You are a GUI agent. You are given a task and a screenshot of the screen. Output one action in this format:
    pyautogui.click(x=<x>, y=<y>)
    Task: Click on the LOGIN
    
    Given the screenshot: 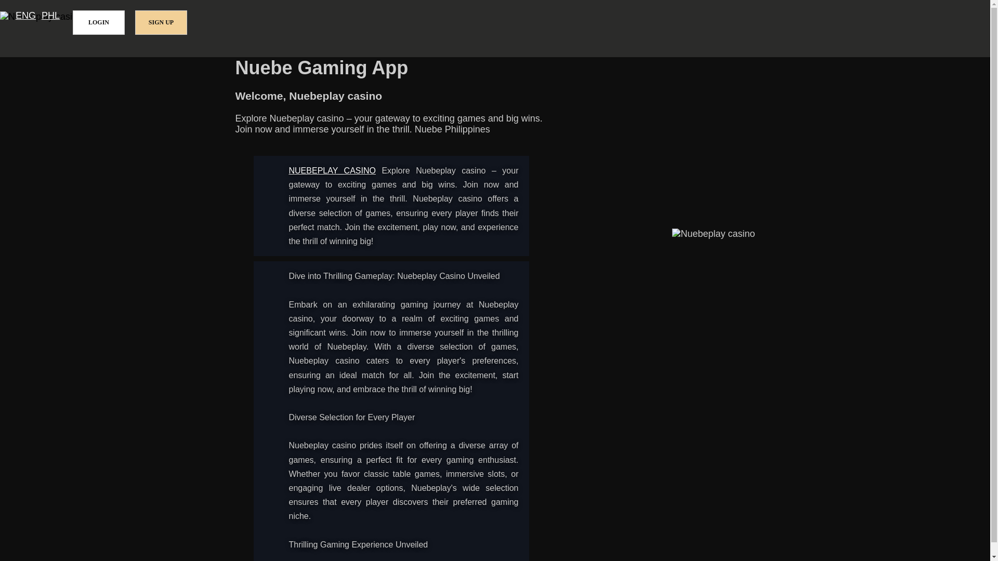 What is the action you would take?
    pyautogui.click(x=99, y=22)
    